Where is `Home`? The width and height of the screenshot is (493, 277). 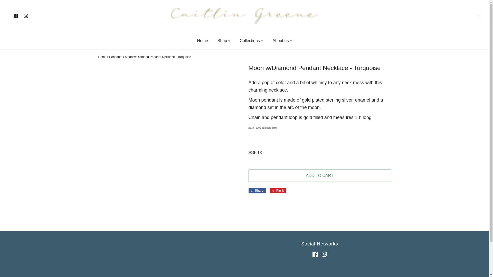 Home is located at coordinates (202, 41).